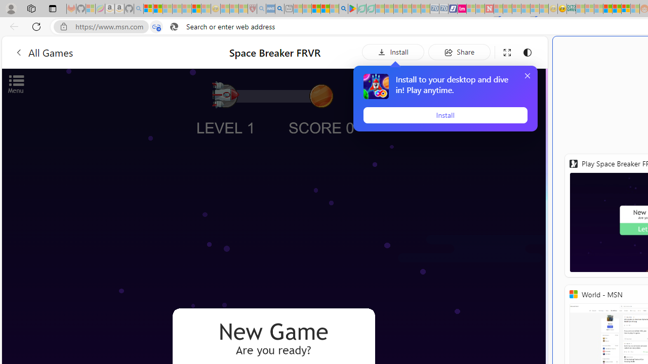 The height and width of the screenshot is (364, 648). Describe the element at coordinates (528, 53) in the screenshot. I see `Change to dark mode` at that location.